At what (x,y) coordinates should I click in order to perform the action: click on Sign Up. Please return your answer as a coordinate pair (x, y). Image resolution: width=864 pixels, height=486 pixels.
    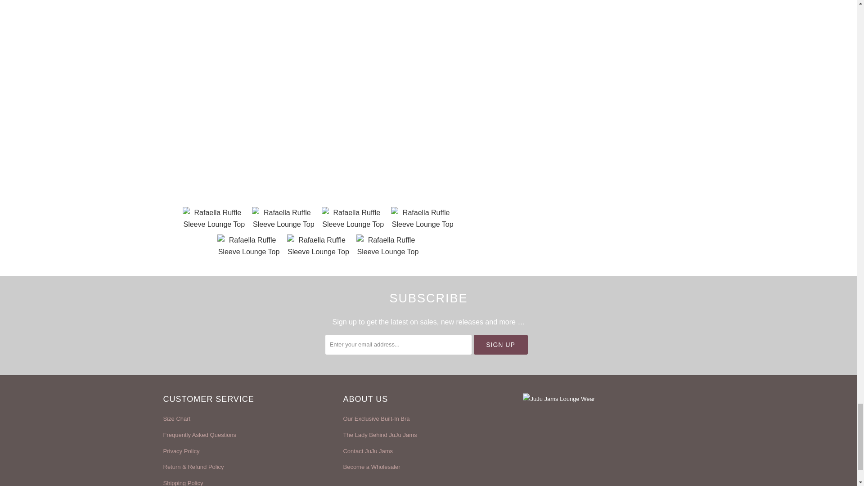
    Looking at the image, I should click on (500, 345).